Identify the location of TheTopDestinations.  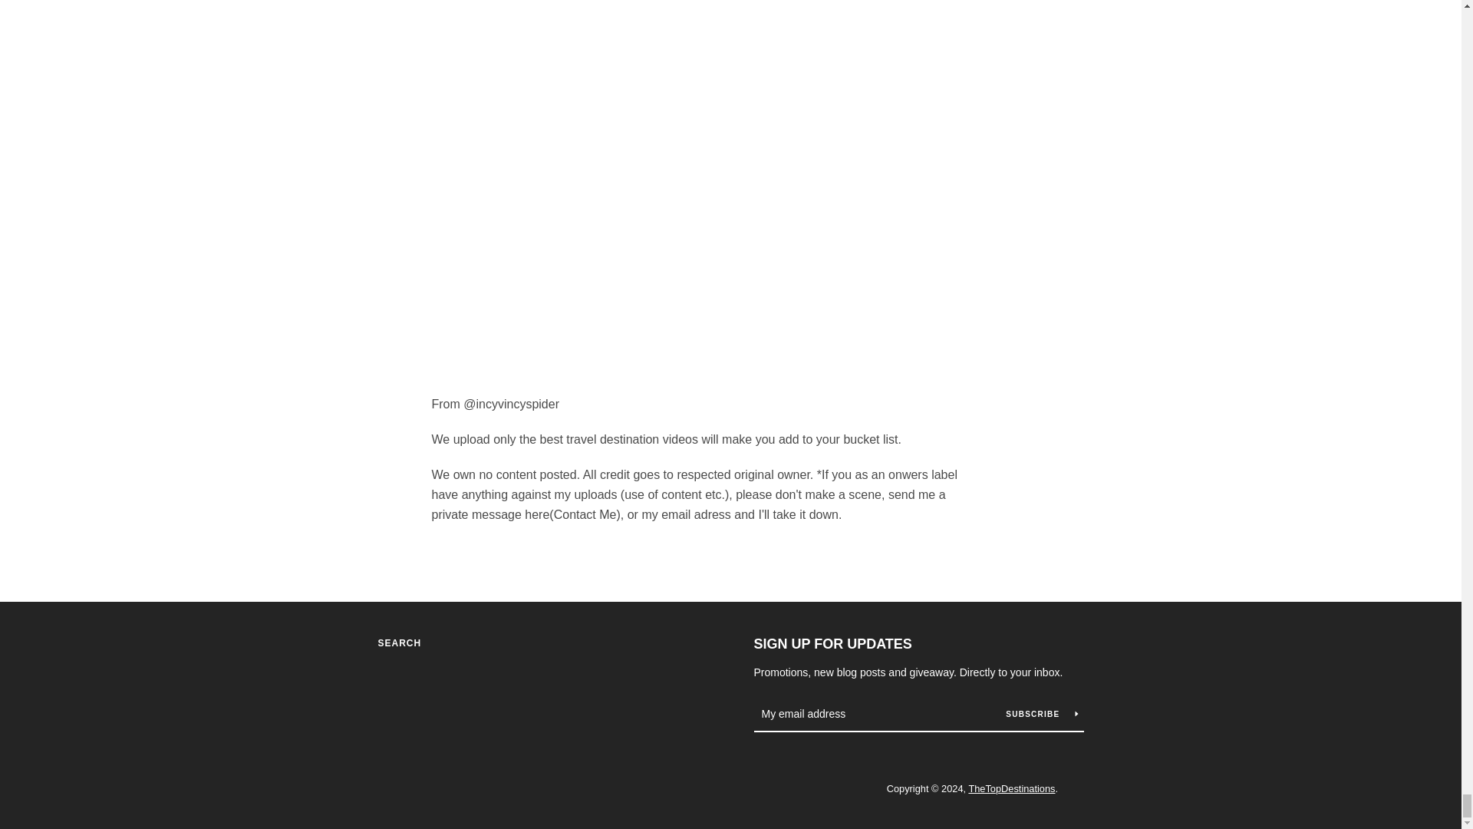
(1011, 788).